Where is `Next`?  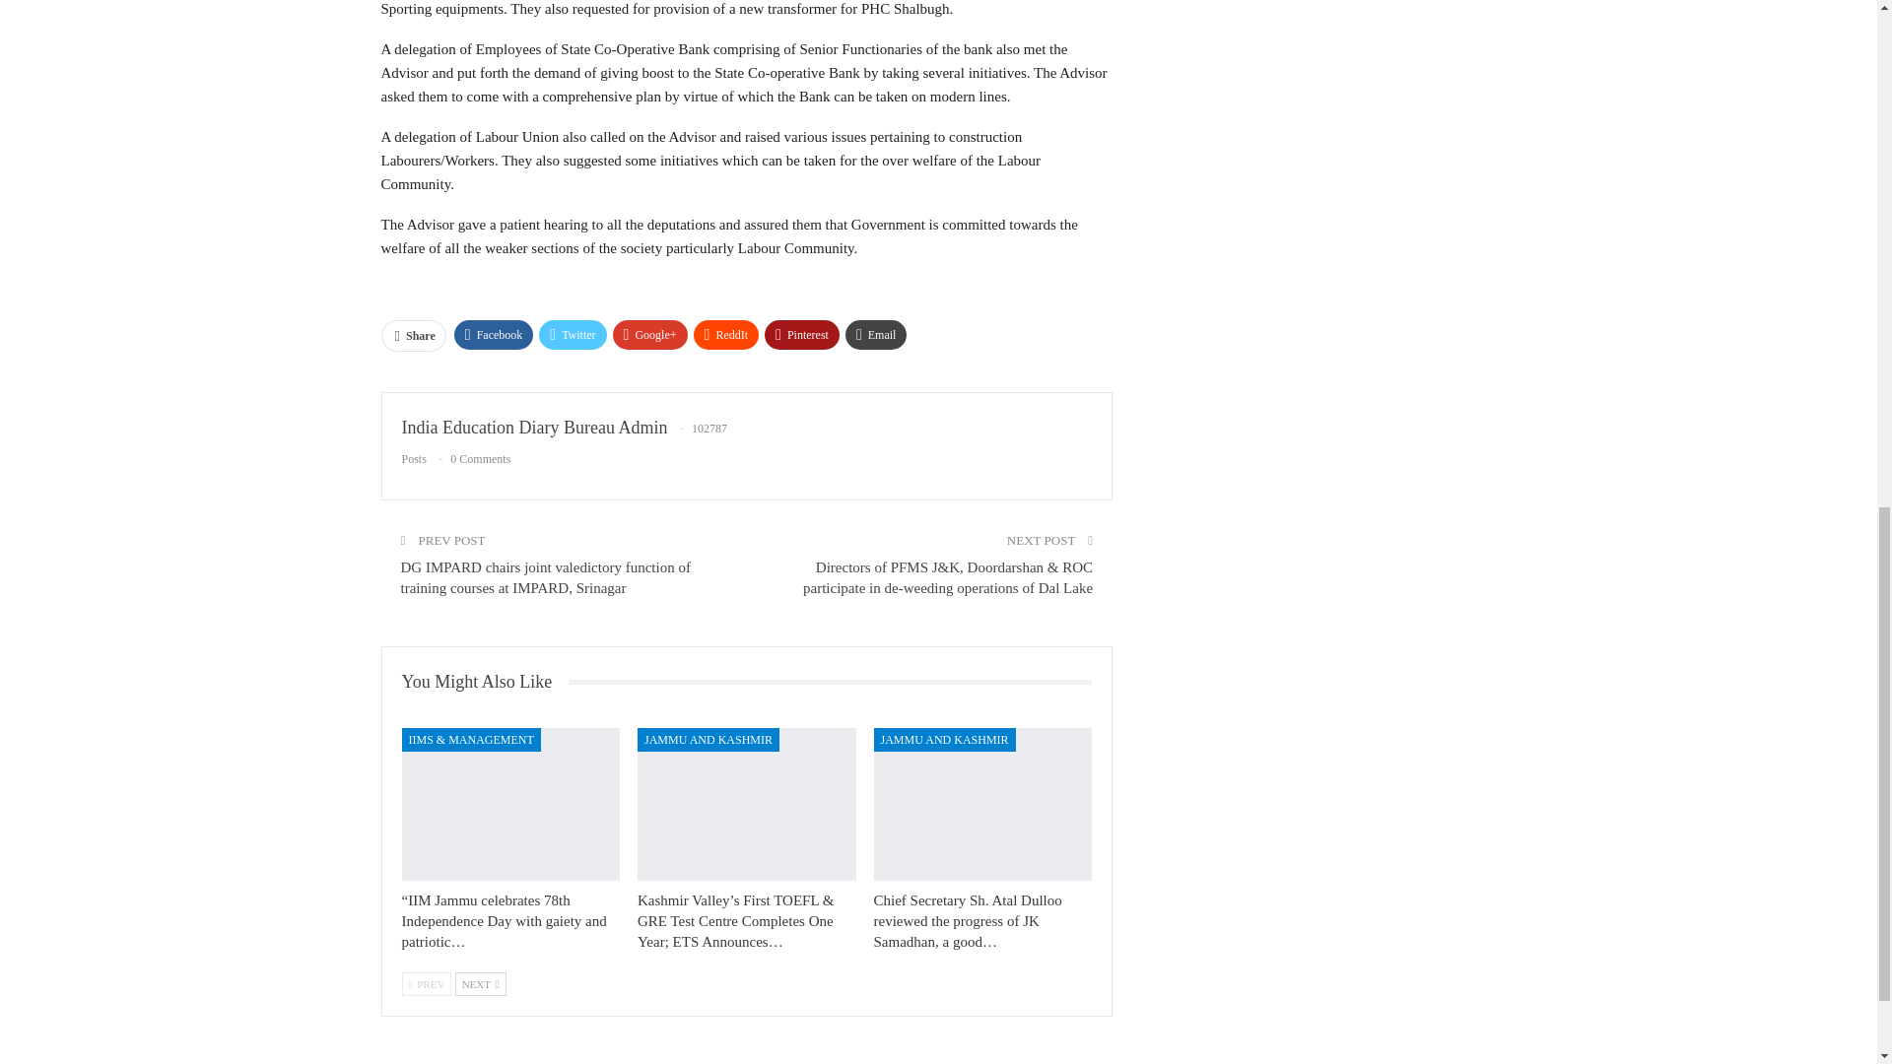
Next is located at coordinates (481, 983).